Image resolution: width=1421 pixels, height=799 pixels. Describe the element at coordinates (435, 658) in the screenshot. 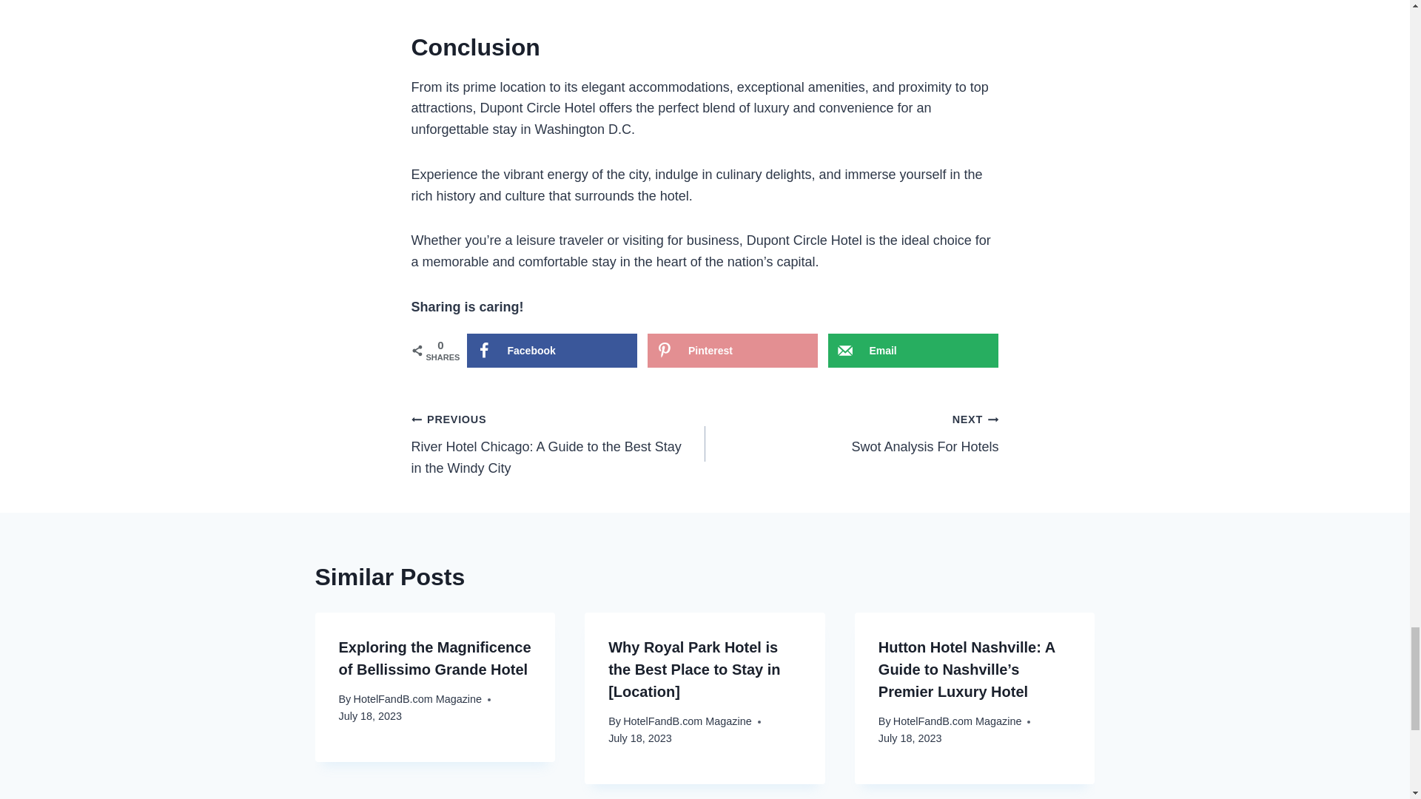

I see `Exploring the Magnificence of Bellissimo Grande Hotel` at that location.